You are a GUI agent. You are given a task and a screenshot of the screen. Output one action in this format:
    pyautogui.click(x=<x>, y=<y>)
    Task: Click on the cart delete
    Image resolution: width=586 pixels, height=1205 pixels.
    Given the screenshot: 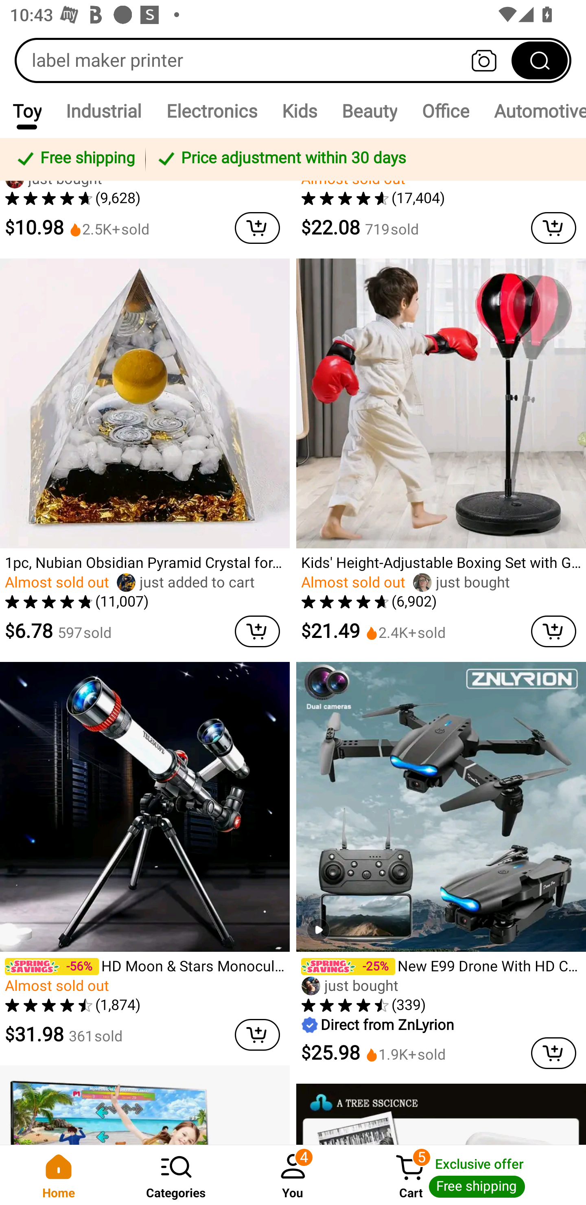 What is the action you would take?
    pyautogui.click(x=553, y=227)
    